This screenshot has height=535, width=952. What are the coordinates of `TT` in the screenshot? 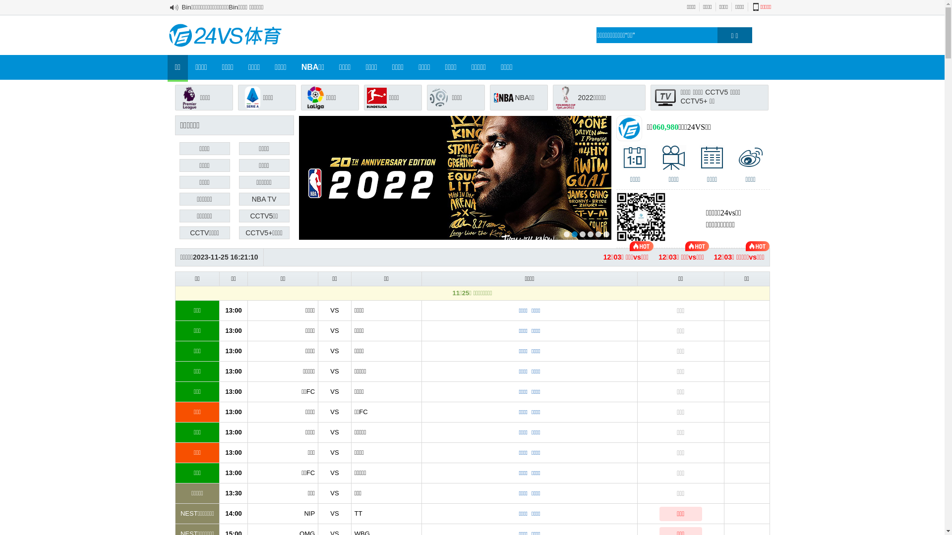 It's located at (358, 513).